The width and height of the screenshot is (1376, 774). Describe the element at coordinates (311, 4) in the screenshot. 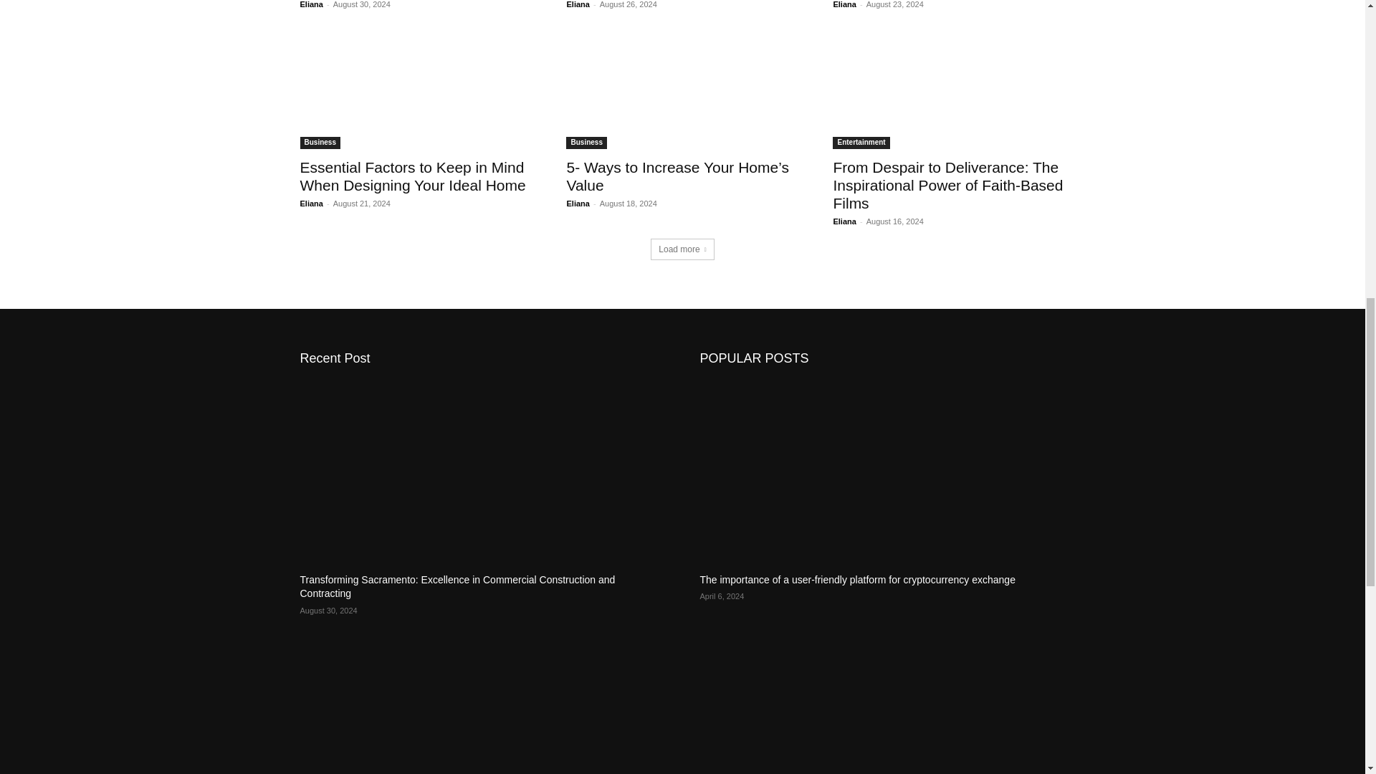

I see `Eliana` at that location.